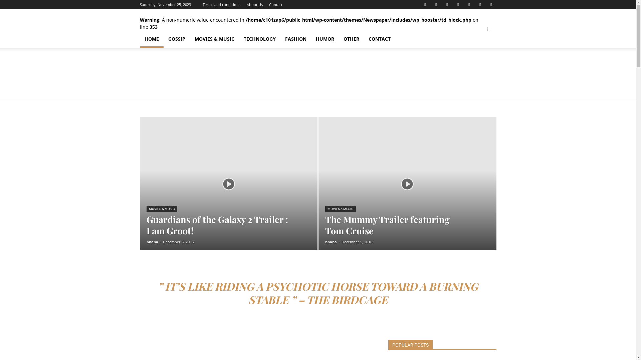 This screenshot has height=360, width=641. Describe the element at coordinates (228, 194) in the screenshot. I see `Guardians of the Galaxy 2 Trailer : I am Groot!` at that location.